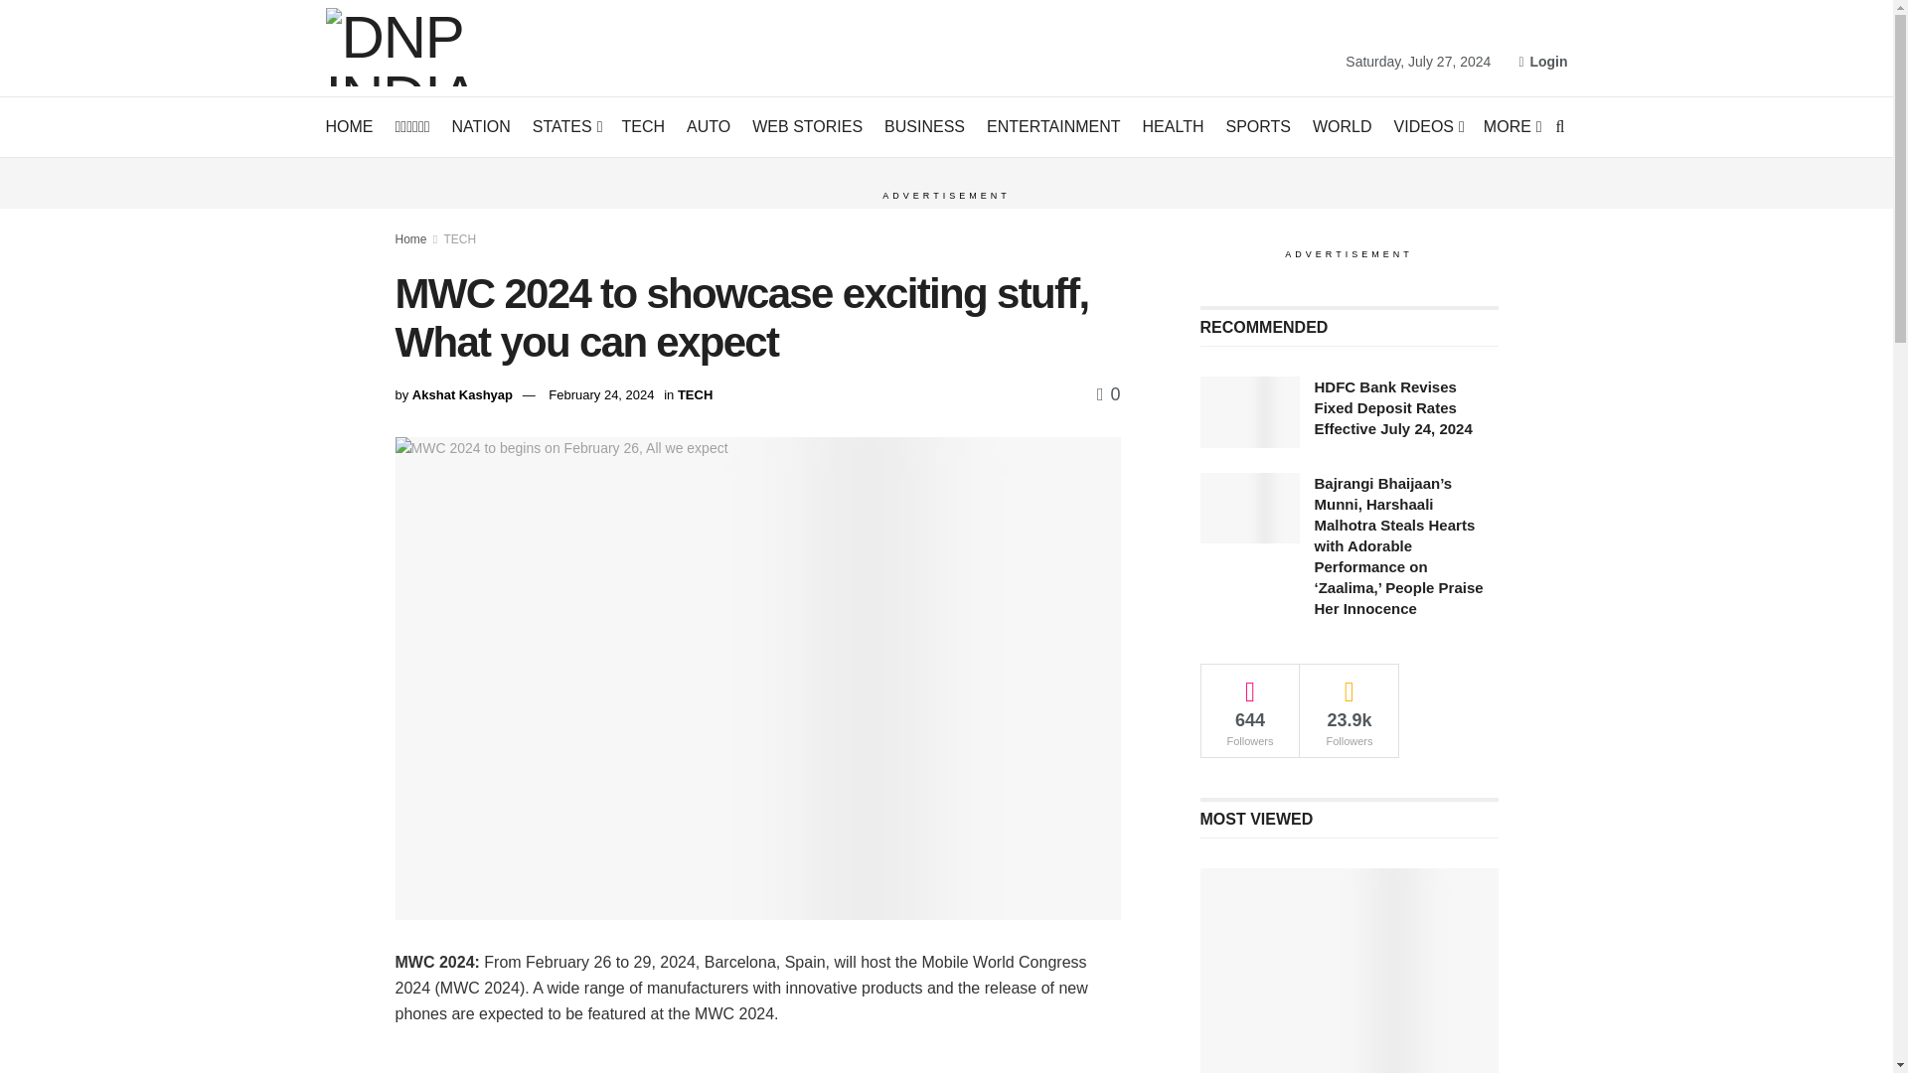 This screenshot has width=1908, height=1073. Describe the element at coordinates (1258, 127) in the screenshot. I see `SPORTS` at that location.